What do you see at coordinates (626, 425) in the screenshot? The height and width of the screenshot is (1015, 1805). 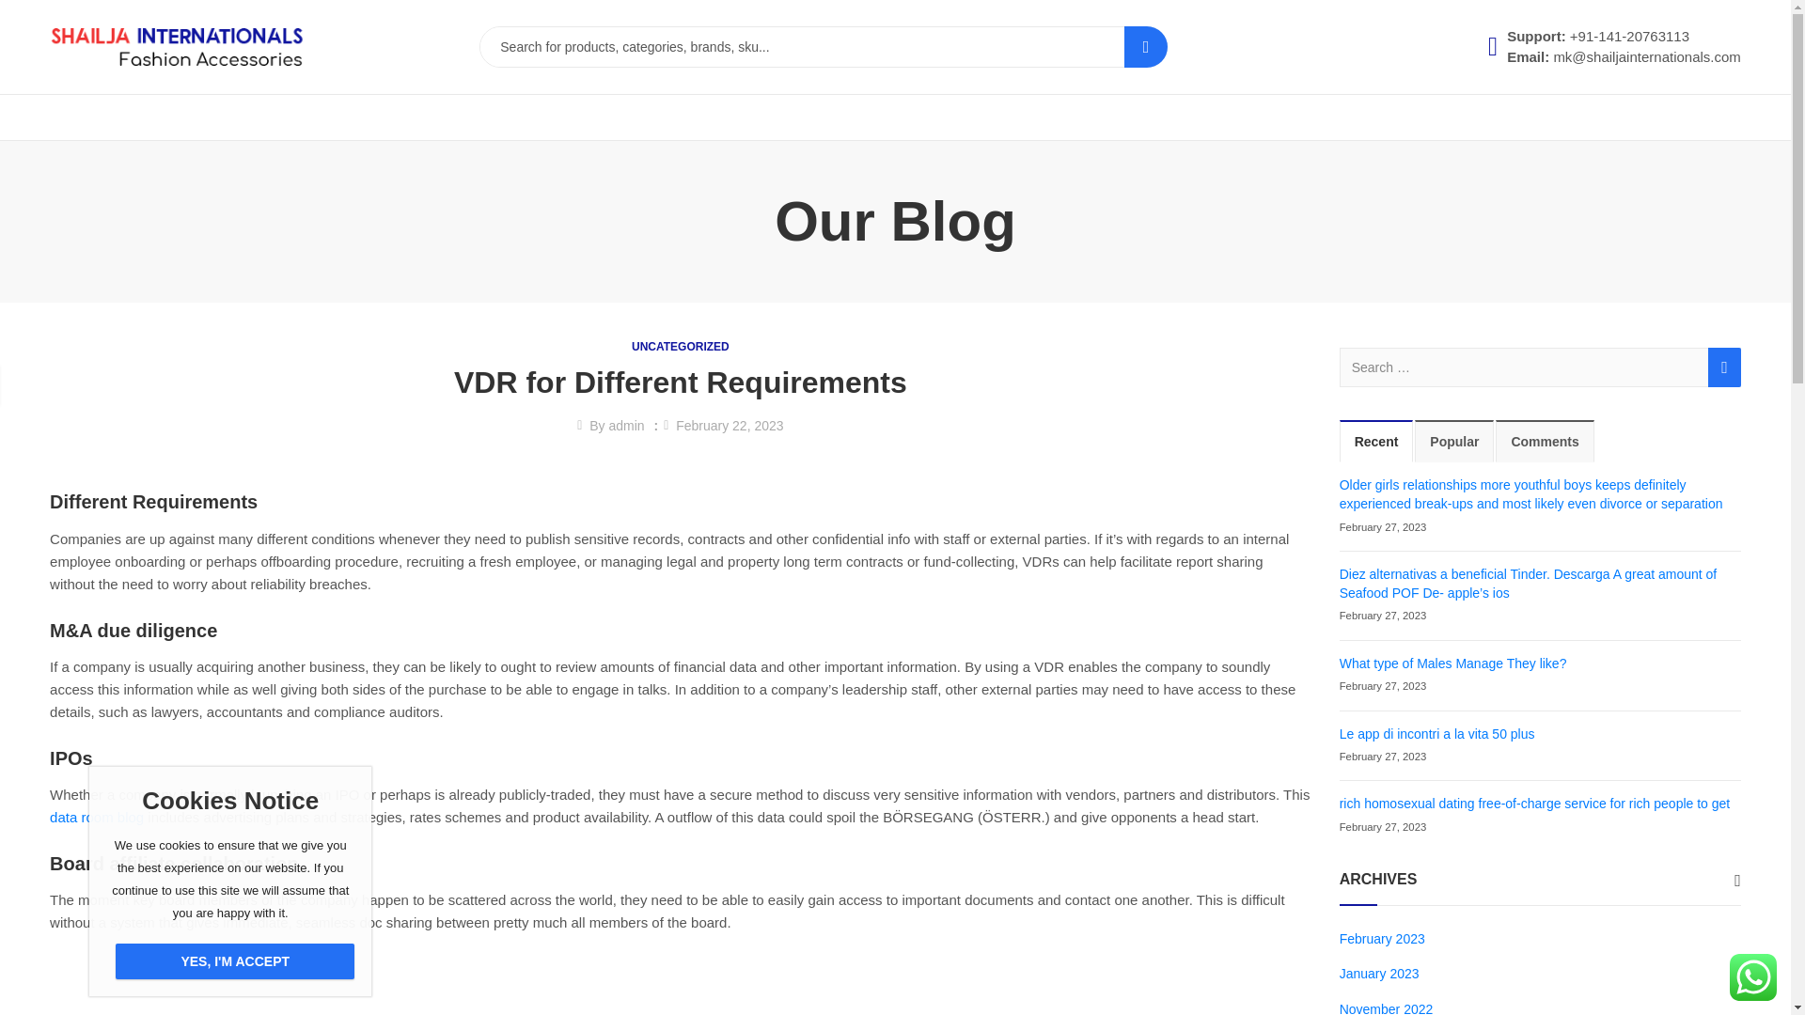 I see `Posts by admin` at bounding box center [626, 425].